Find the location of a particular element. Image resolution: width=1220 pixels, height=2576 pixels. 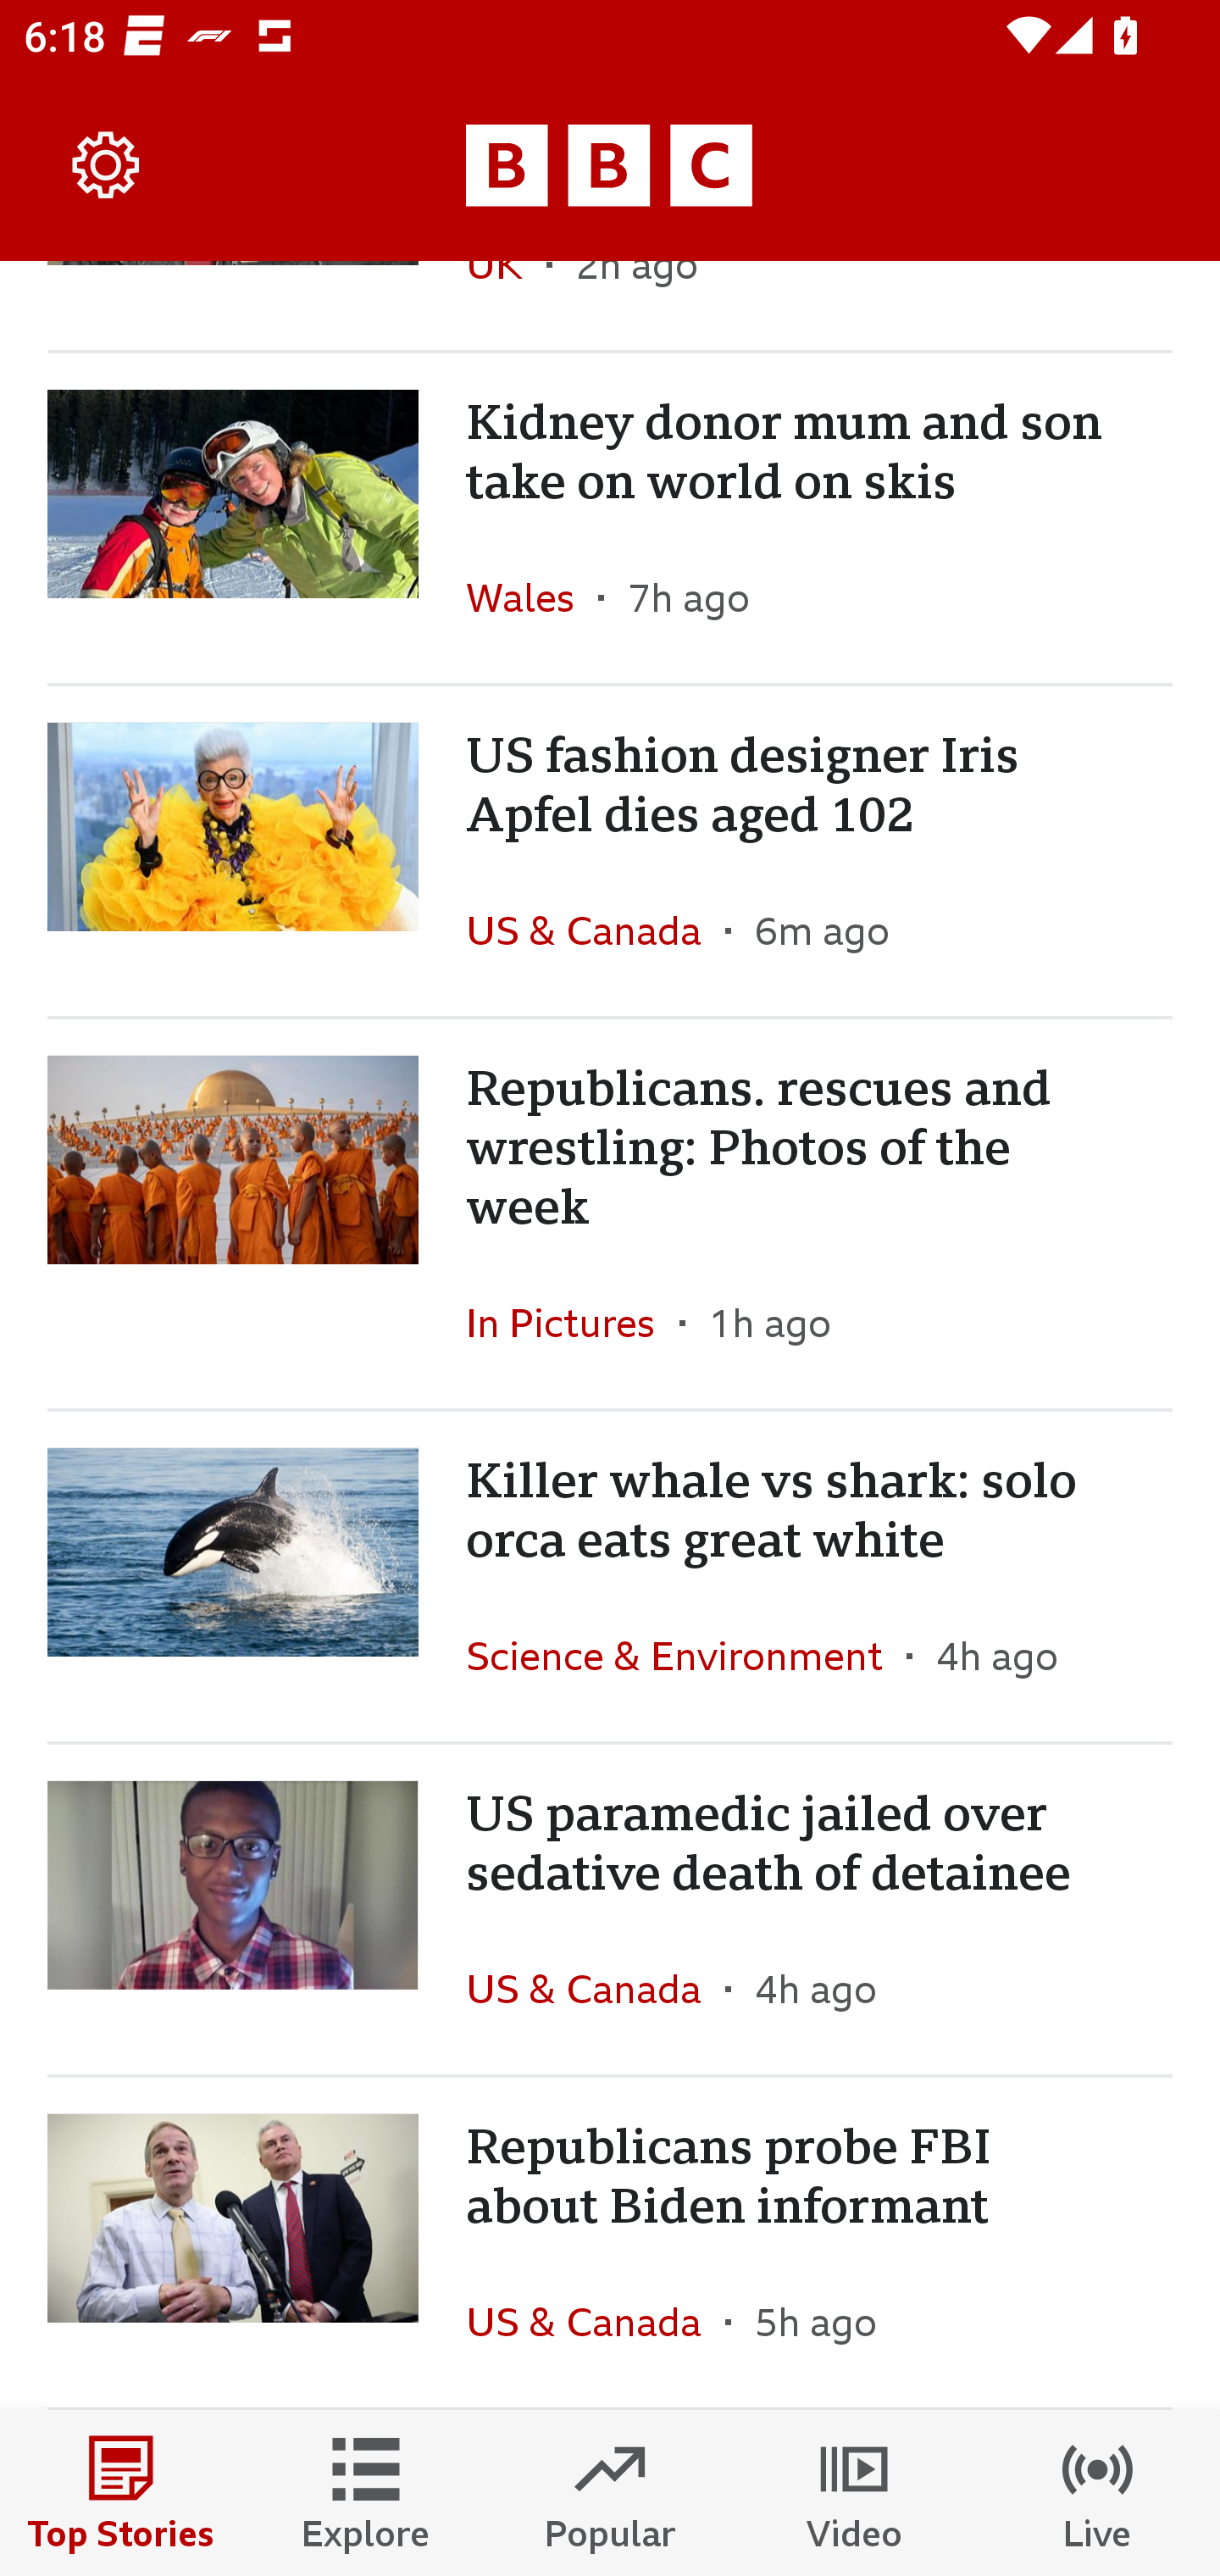

In Pictures In the section In Pictures is located at coordinates (573, 1322).